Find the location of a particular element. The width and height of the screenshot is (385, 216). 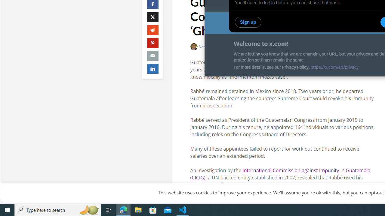

Microsoft Edge - 2 running windows is located at coordinates (124, 210).